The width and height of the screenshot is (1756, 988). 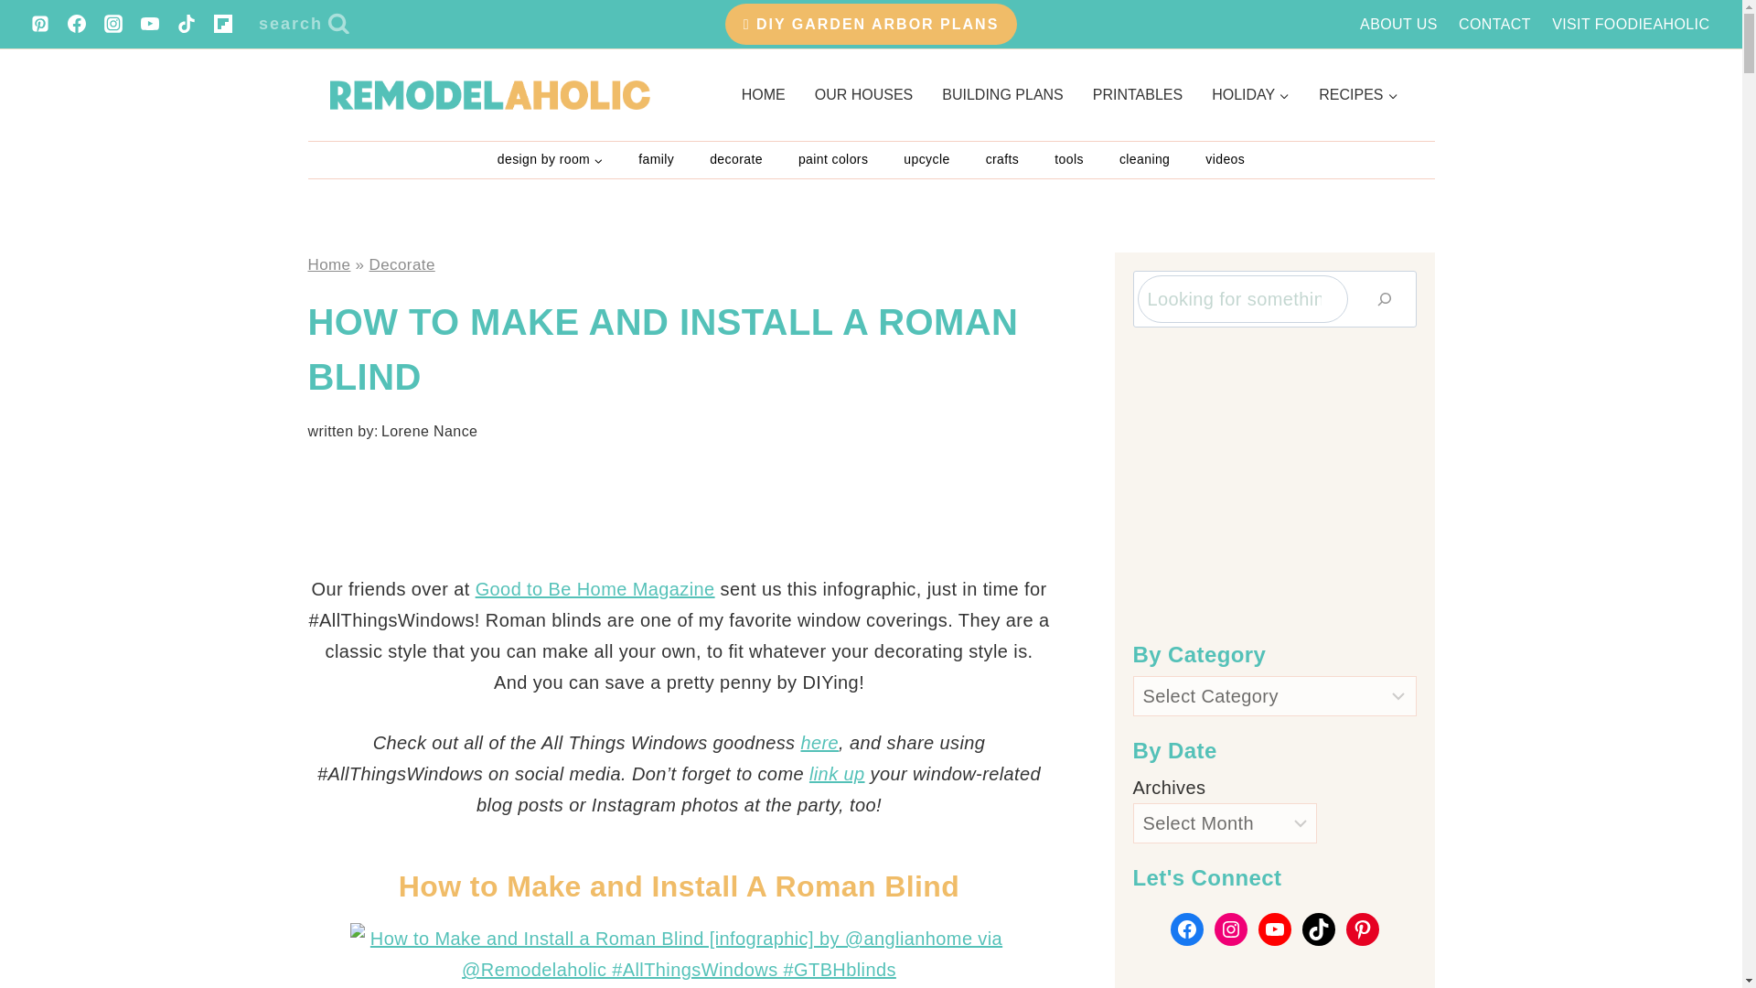 What do you see at coordinates (1357, 94) in the screenshot?
I see `RECIPES` at bounding box center [1357, 94].